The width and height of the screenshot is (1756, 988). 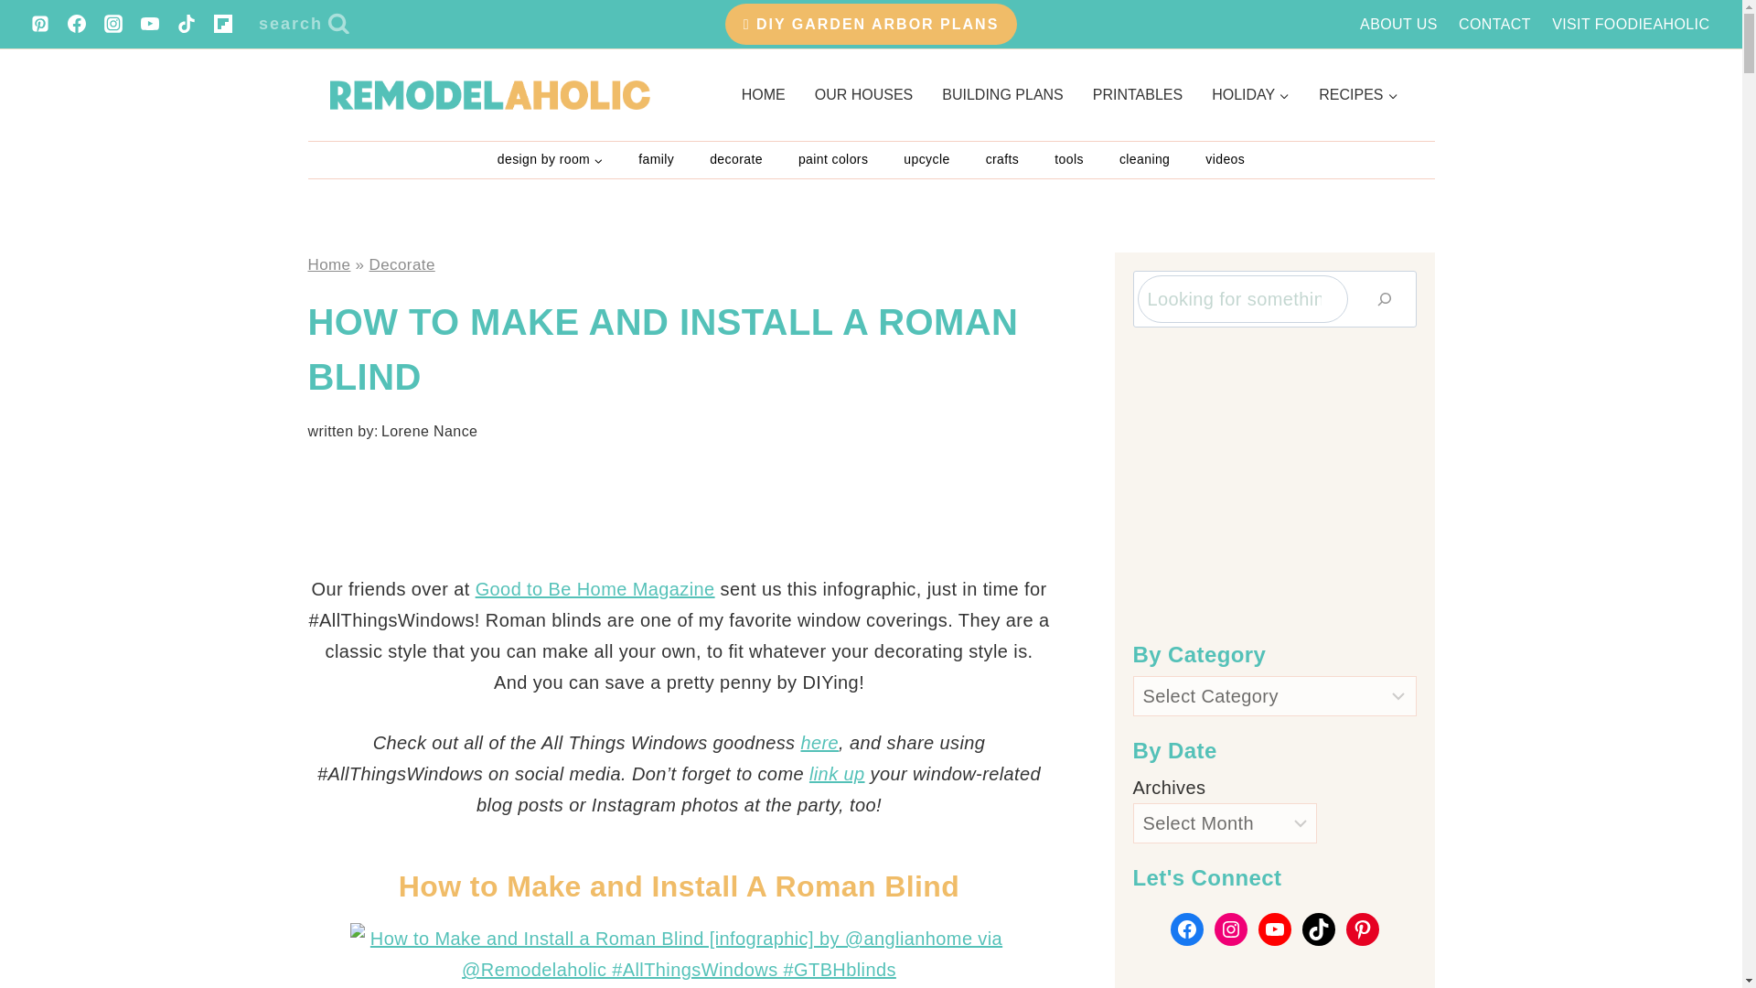 What do you see at coordinates (1357, 94) in the screenshot?
I see `RECIPES` at bounding box center [1357, 94].